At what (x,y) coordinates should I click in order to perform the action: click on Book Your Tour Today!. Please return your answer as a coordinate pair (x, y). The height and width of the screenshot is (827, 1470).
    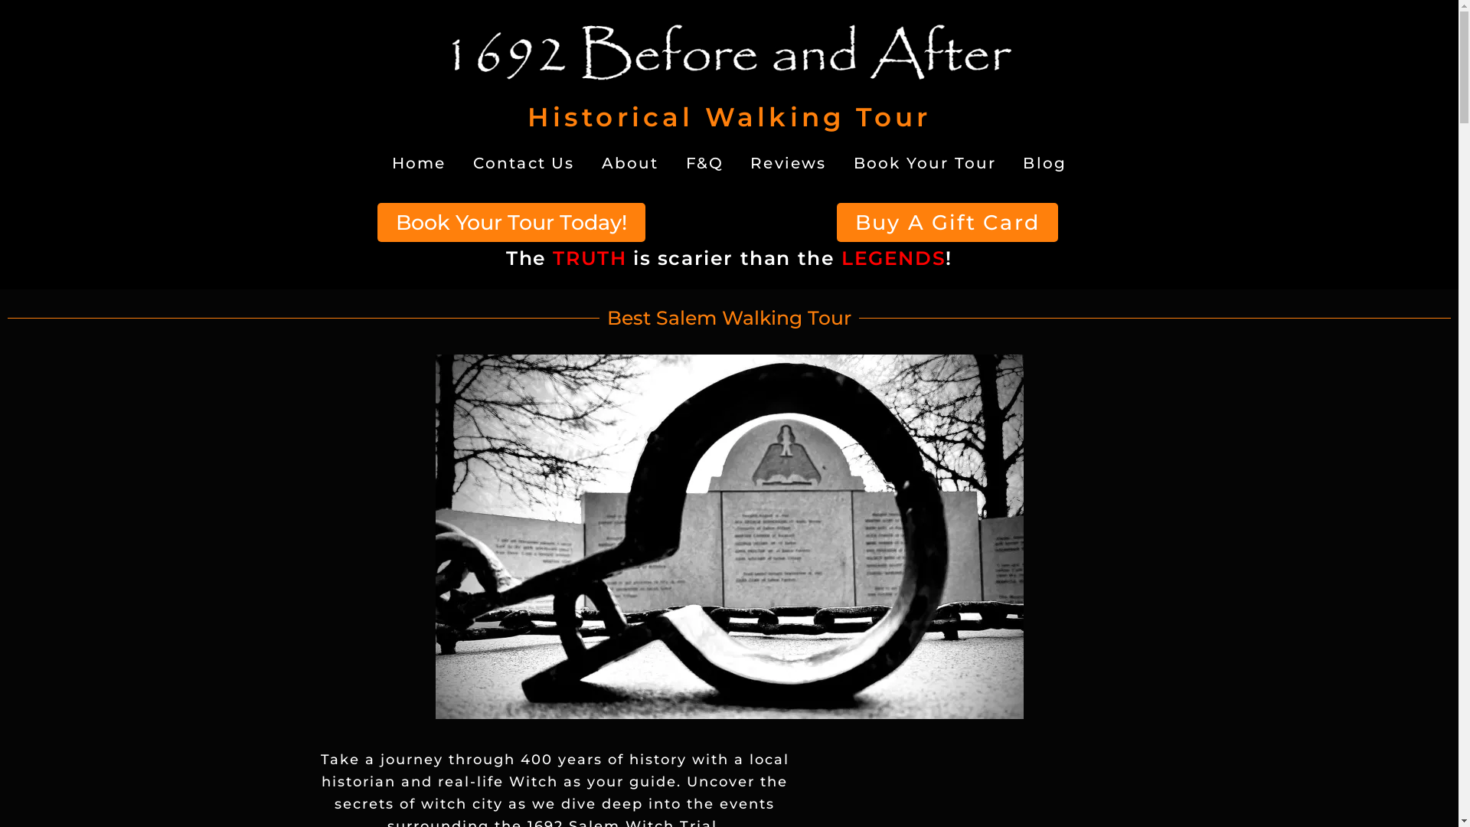
    Looking at the image, I should click on (510, 222).